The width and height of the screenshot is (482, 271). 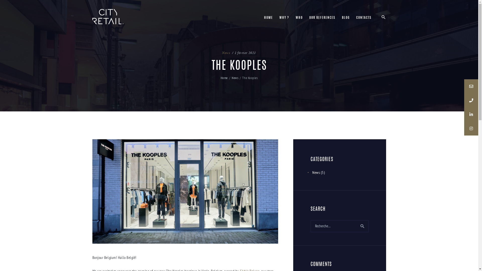 What do you see at coordinates (235, 78) in the screenshot?
I see `News` at bounding box center [235, 78].